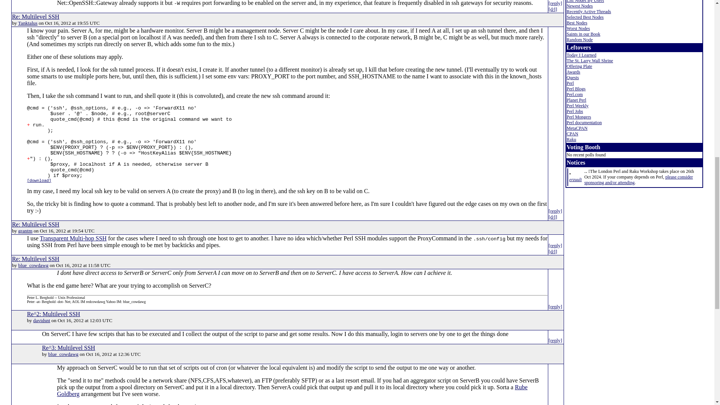  I want to click on 2024-05-30 14:23:36, so click(575, 179).